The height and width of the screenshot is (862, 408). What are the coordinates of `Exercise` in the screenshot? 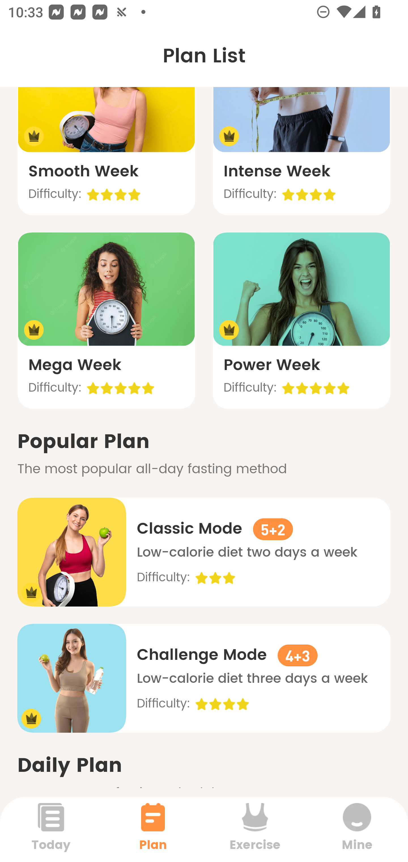 It's located at (255, 829).